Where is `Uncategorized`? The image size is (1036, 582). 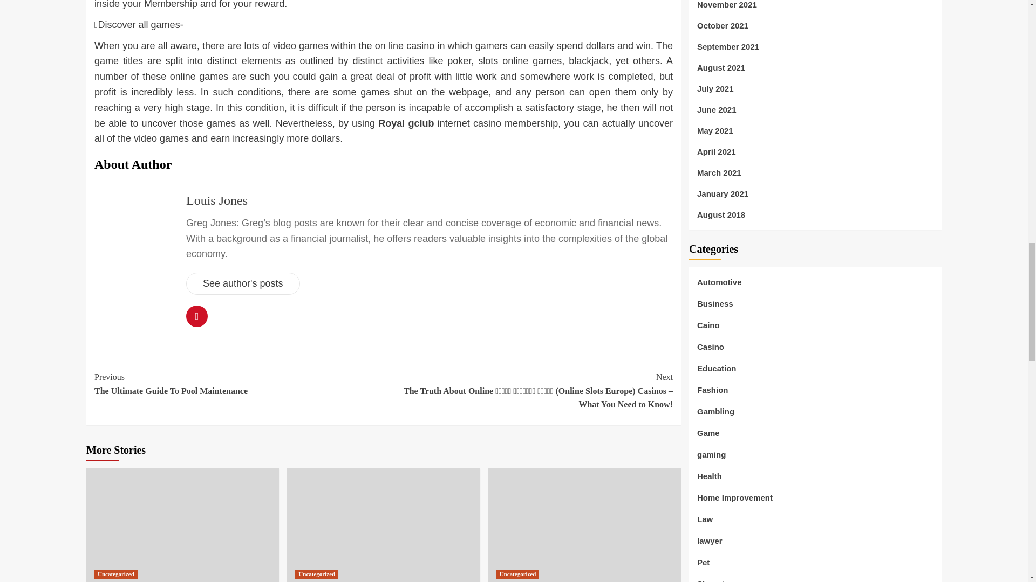
Uncategorized is located at coordinates (115, 574).